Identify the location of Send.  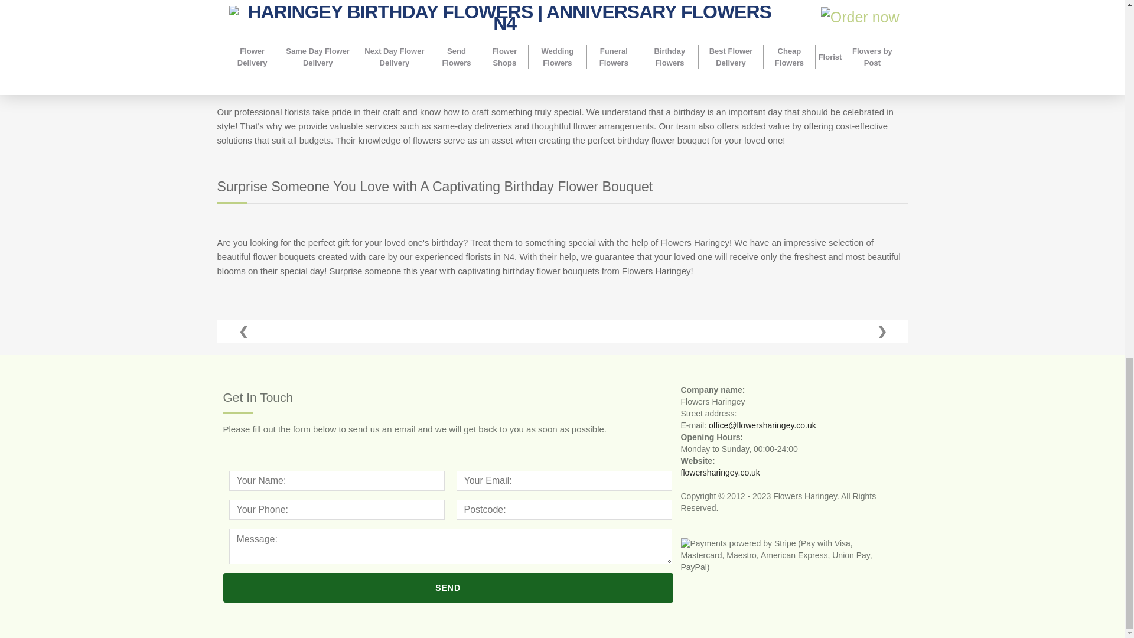
(448, 587).